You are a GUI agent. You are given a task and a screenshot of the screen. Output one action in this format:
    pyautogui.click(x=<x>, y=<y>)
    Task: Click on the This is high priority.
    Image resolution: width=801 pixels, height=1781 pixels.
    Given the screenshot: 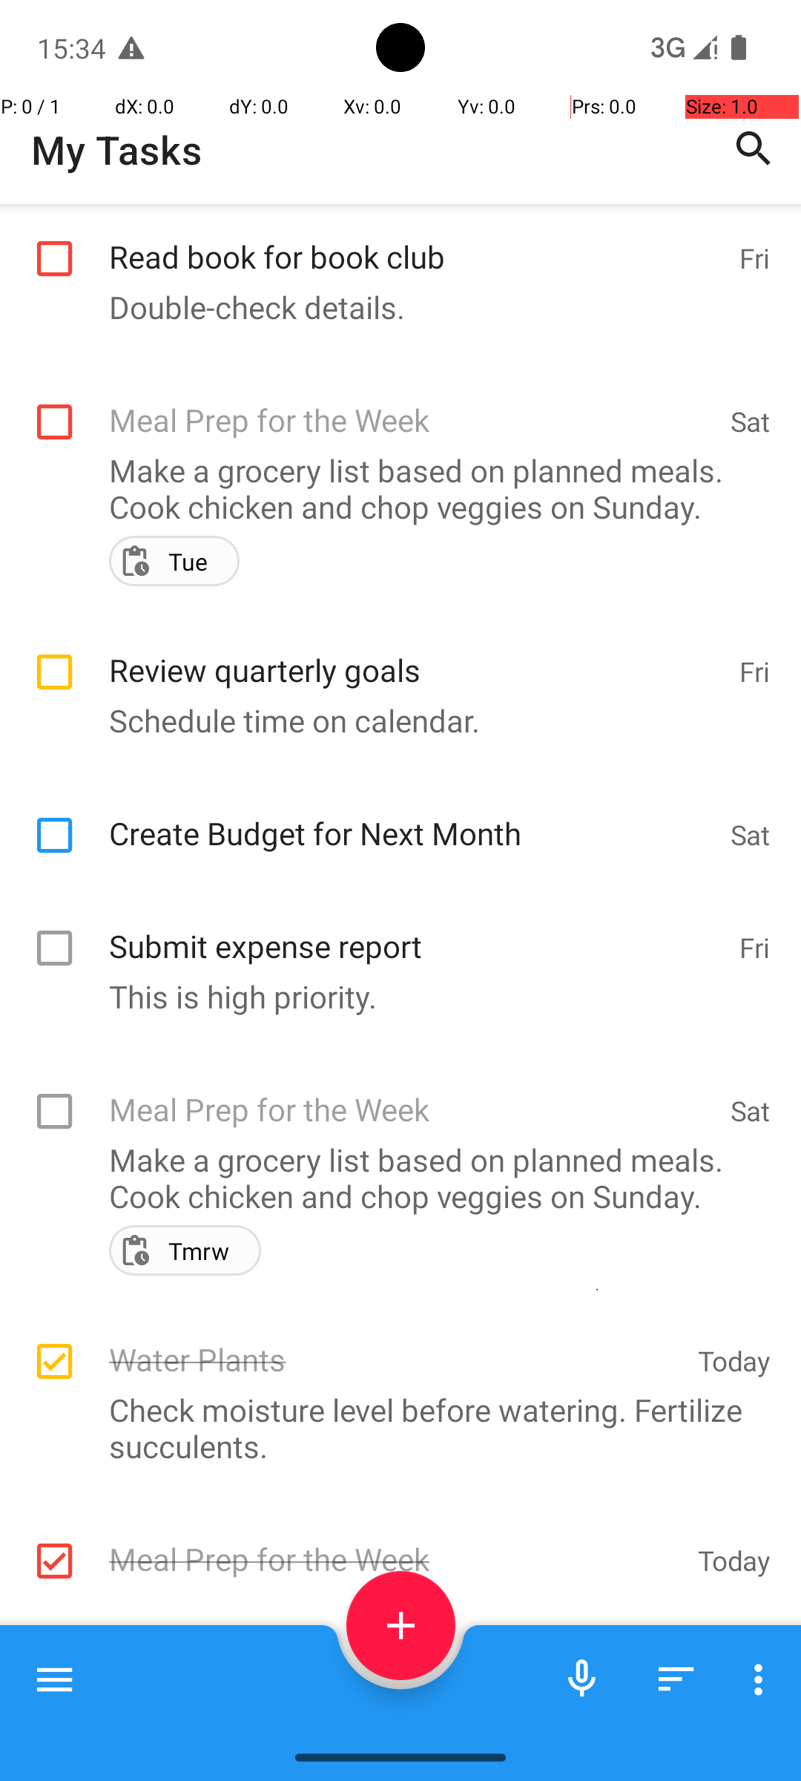 What is the action you would take?
    pyautogui.click(x=393, y=996)
    